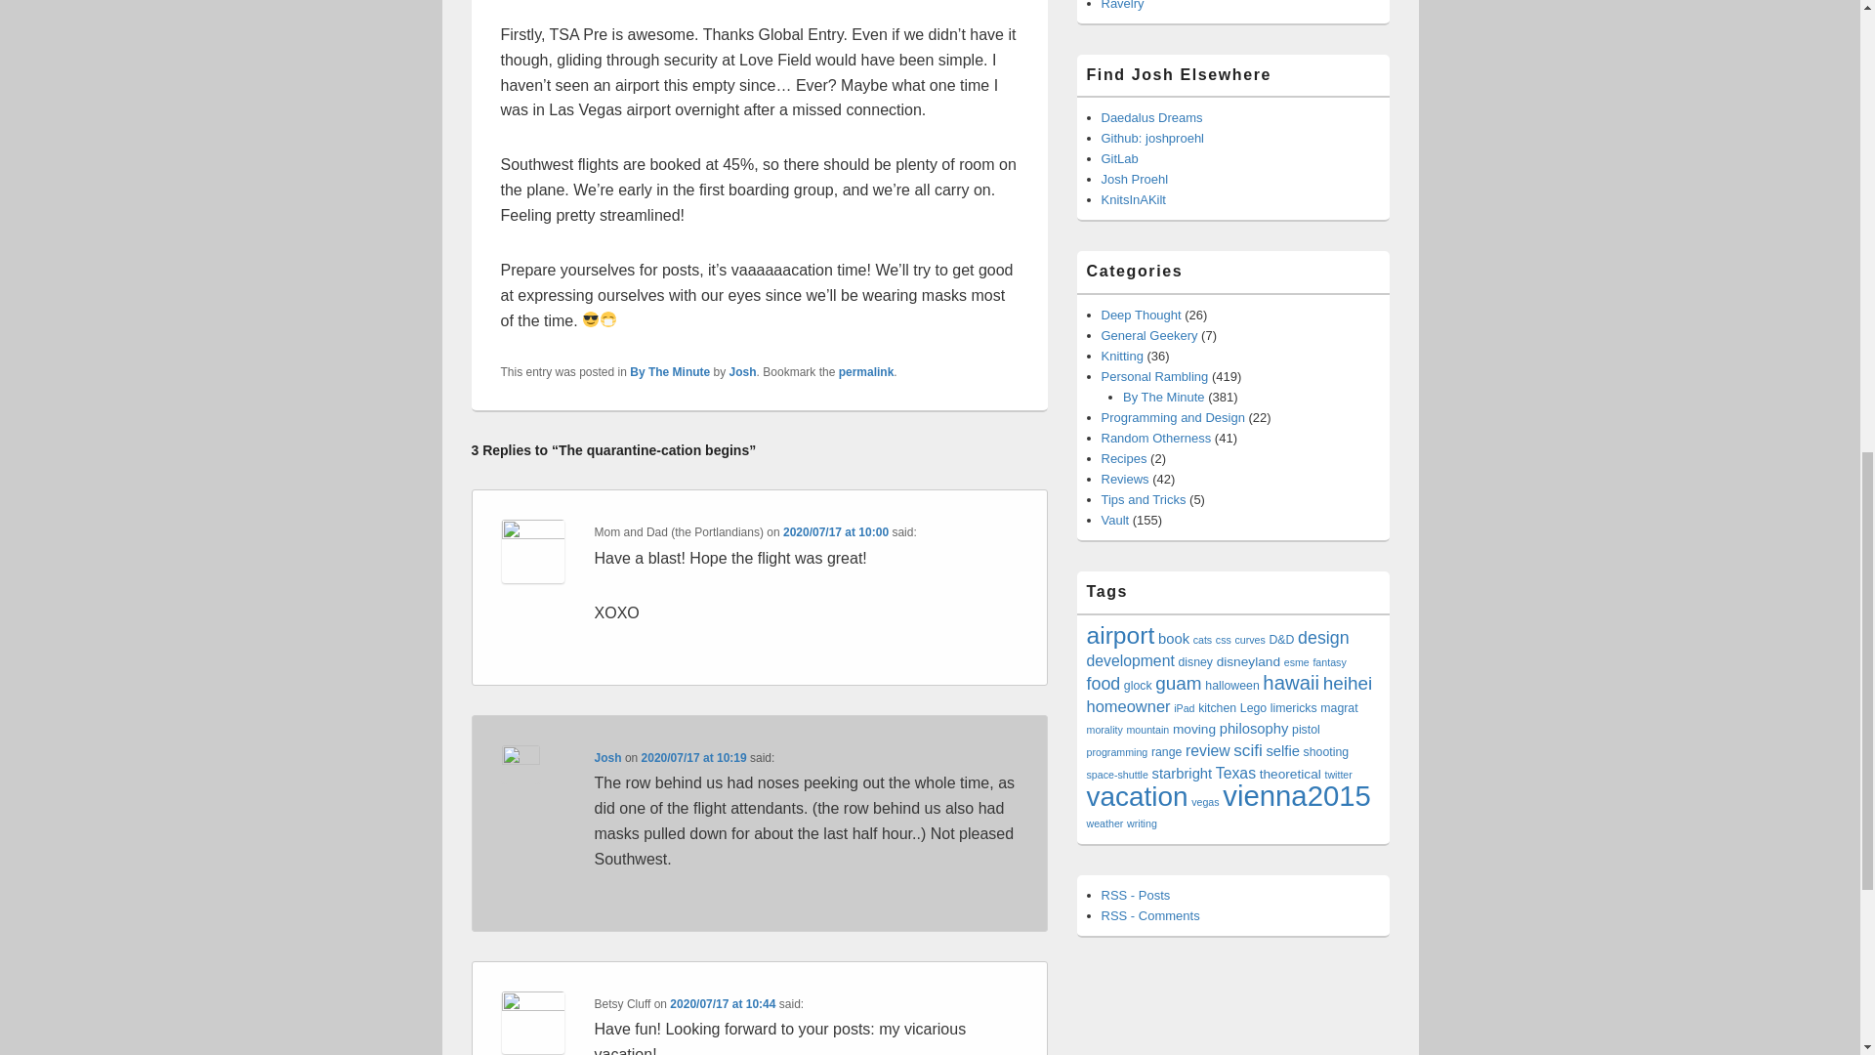 The image size is (1875, 1055). What do you see at coordinates (1152, 117) in the screenshot?
I see `Daedalus Dreams` at bounding box center [1152, 117].